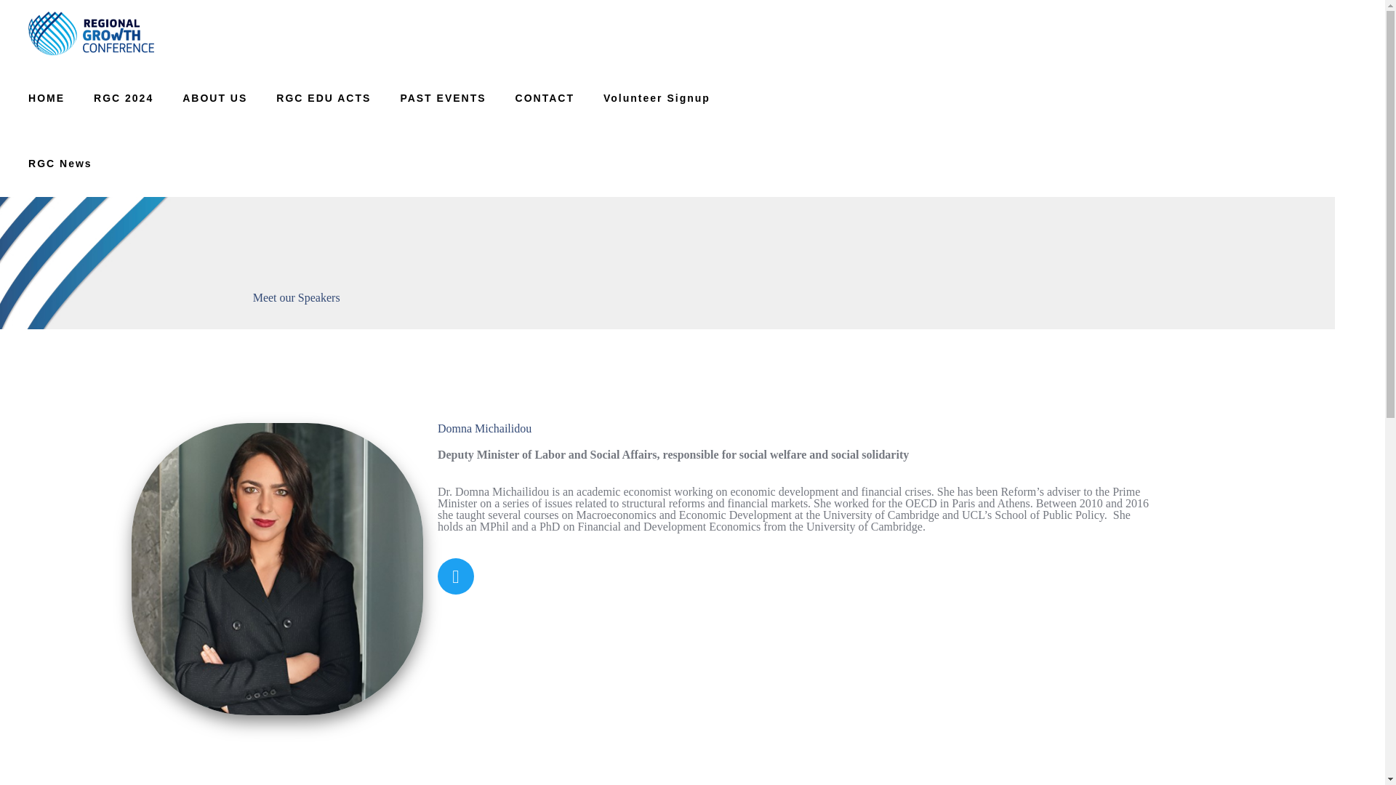 The width and height of the screenshot is (1396, 785). I want to click on RGC EDU ACTS, so click(323, 97).